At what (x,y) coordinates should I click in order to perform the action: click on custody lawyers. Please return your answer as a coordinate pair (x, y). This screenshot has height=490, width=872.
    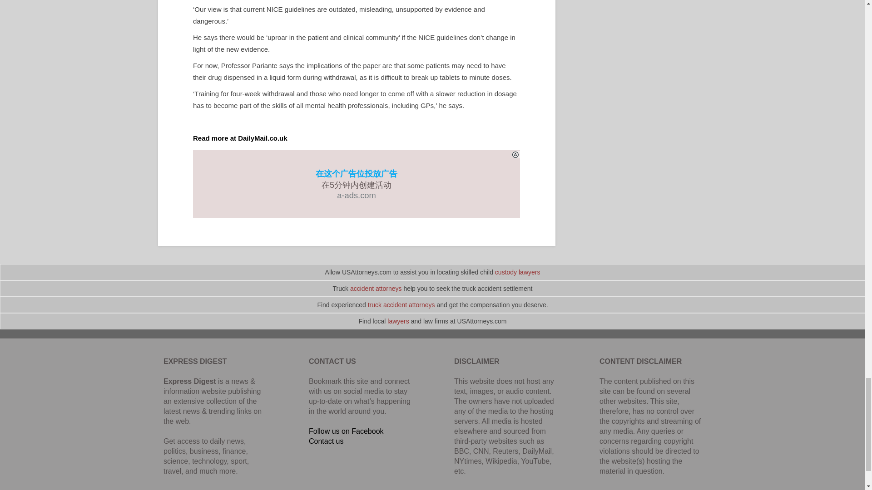
    Looking at the image, I should click on (518, 272).